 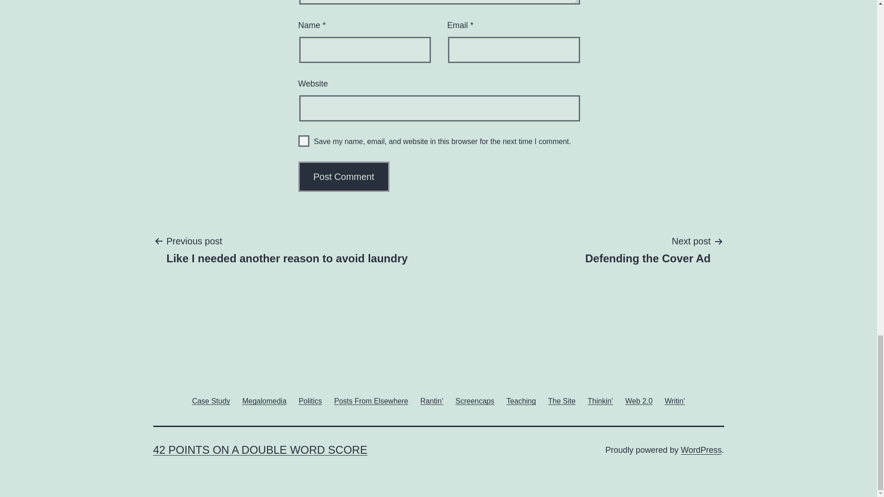 What do you see at coordinates (211, 400) in the screenshot?
I see `The Site` at bounding box center [211, 400].